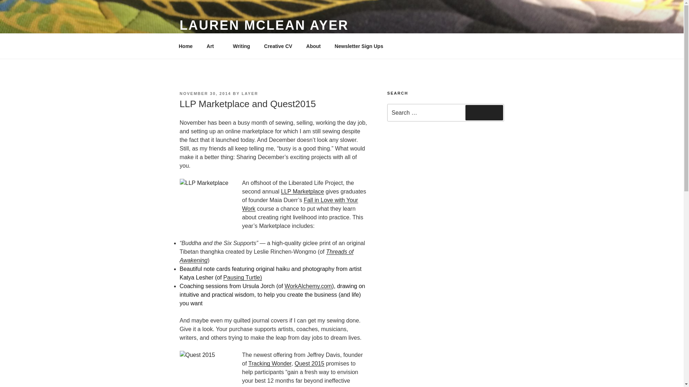 The width and height of the screenshot is (689, 387). What do you see at coordinates (264, 25) in the screenshot?
I see `LAUREN MCLEAN AYER` at bounding box center [264, 25].